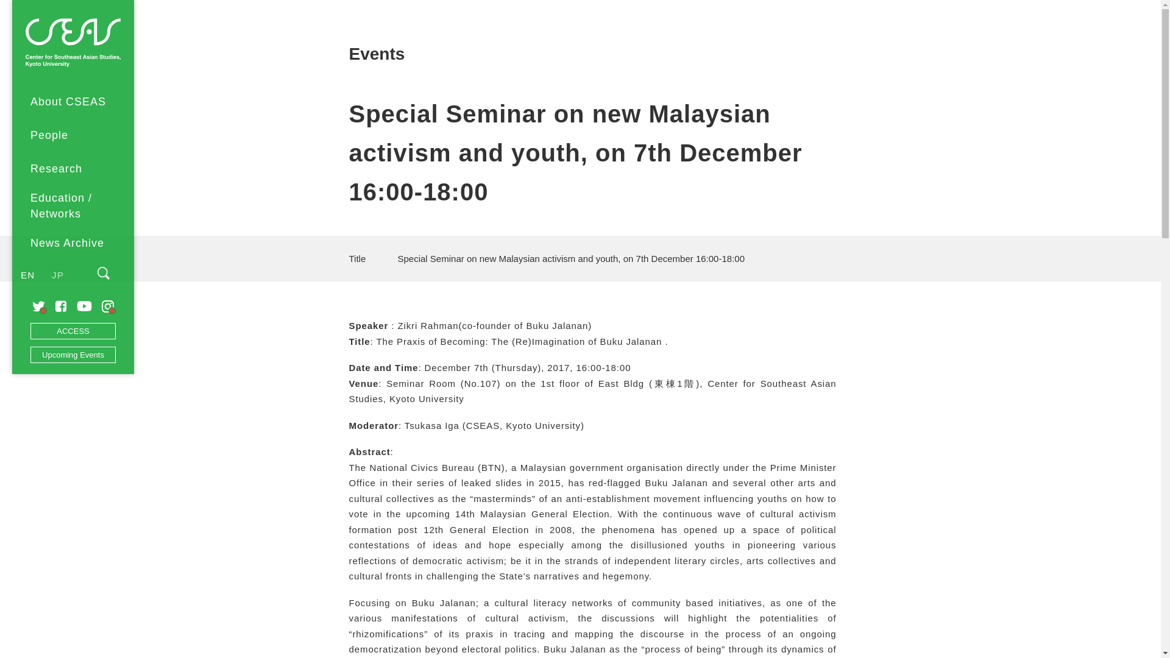  I want to click on Research, so click(73, 168).